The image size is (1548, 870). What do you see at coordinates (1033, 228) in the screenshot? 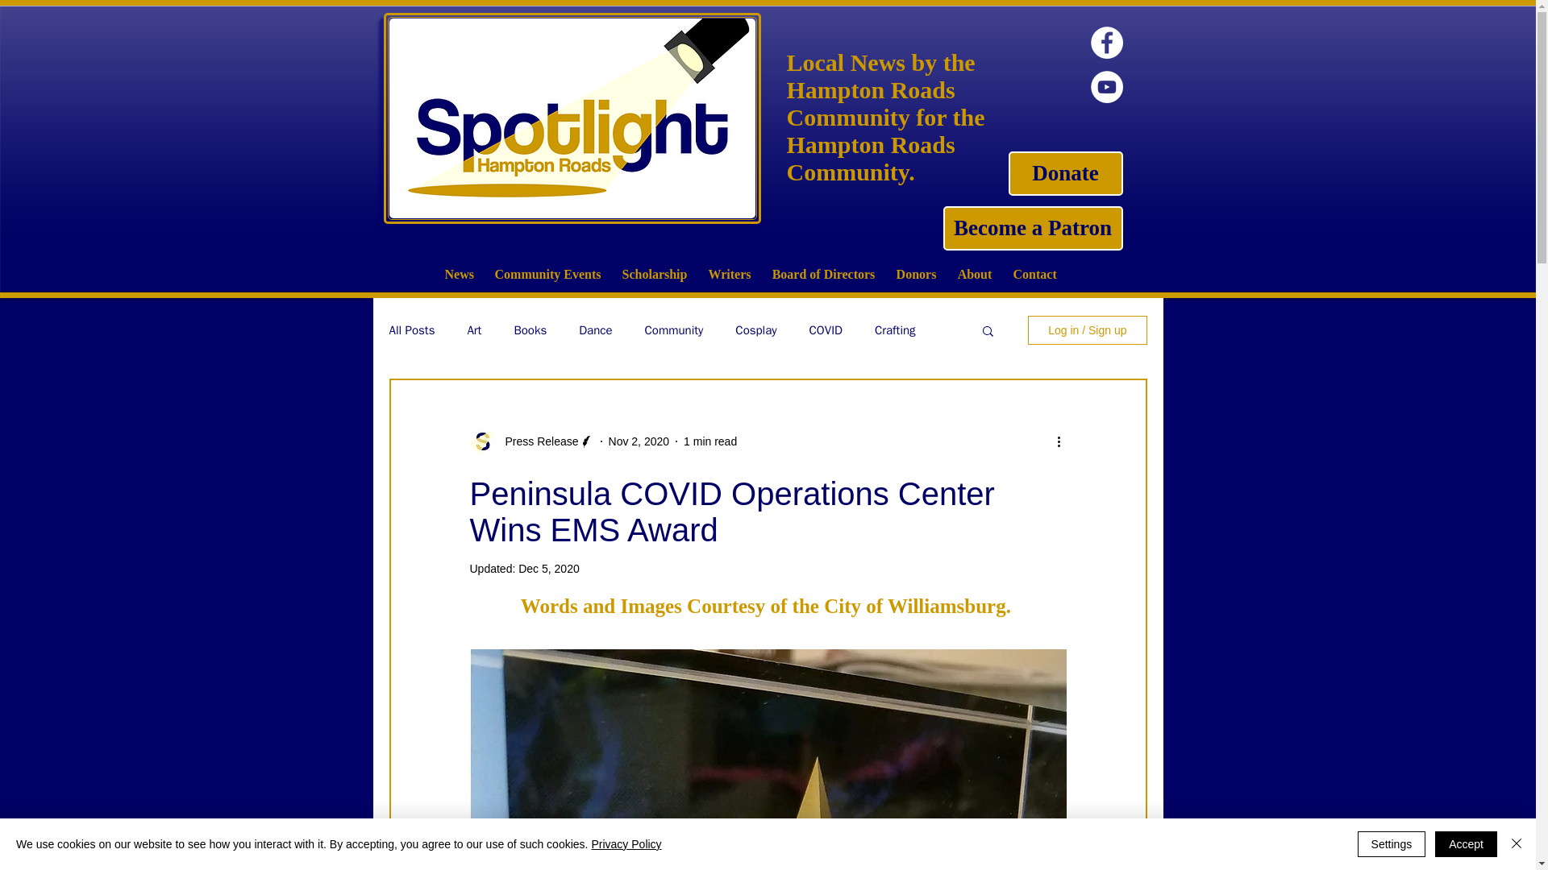
I see `Become a Patron` at bounding box center [1033, 228].